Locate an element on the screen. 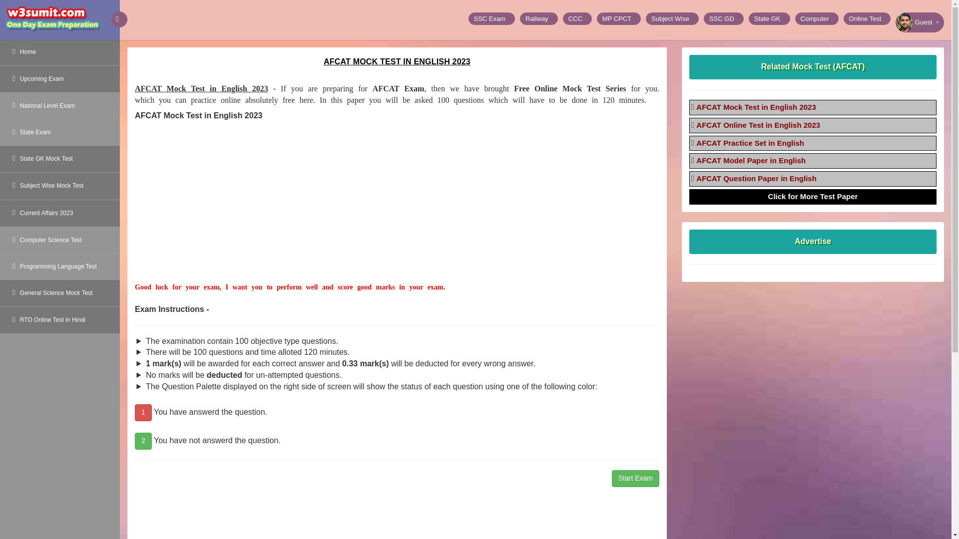 The width and height of the screenshot is (959, 539). Programming Language Test is located at coordinates (60, 267).